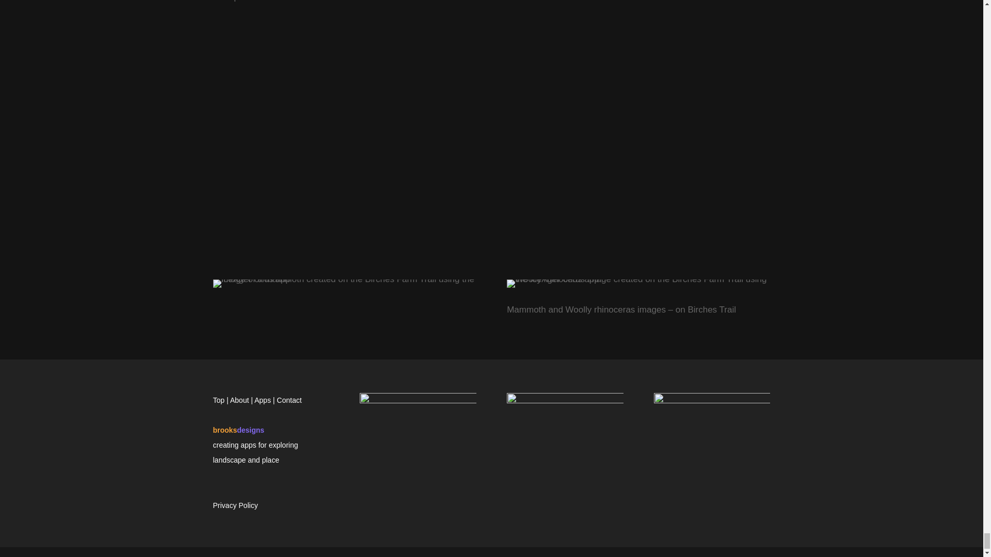 This screenshot has height=557, width=991. What do you see at coordinates (239, 400) in the screenshot?
I see `About` at bounding box center [239, 400].